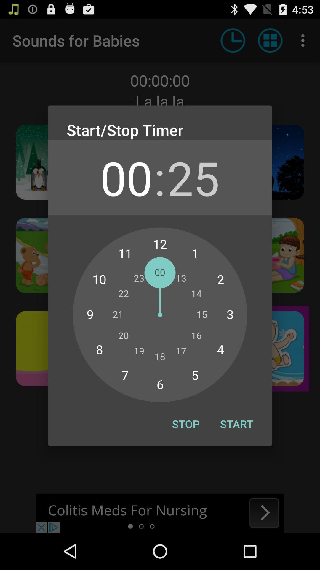 This screenshot has width=320, height=570. Describe the element at coordinates (193, 178) in the screenshot. I see `tap the icon to the right of the : icon` at that location.